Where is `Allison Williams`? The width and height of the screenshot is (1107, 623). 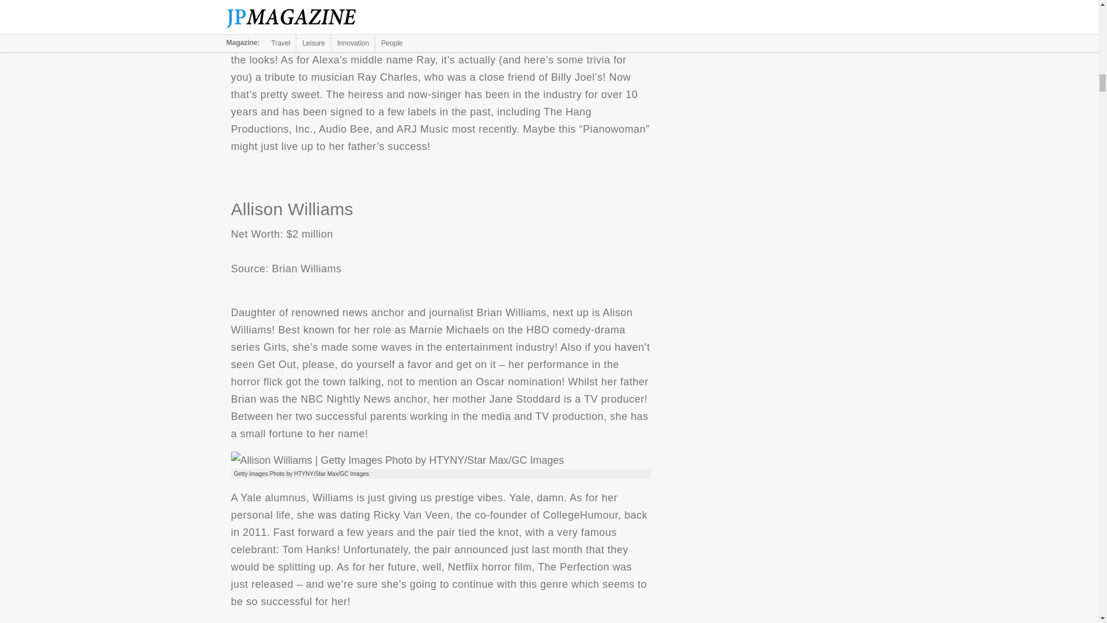
Allison Williams is located at coordinates (397, 460).